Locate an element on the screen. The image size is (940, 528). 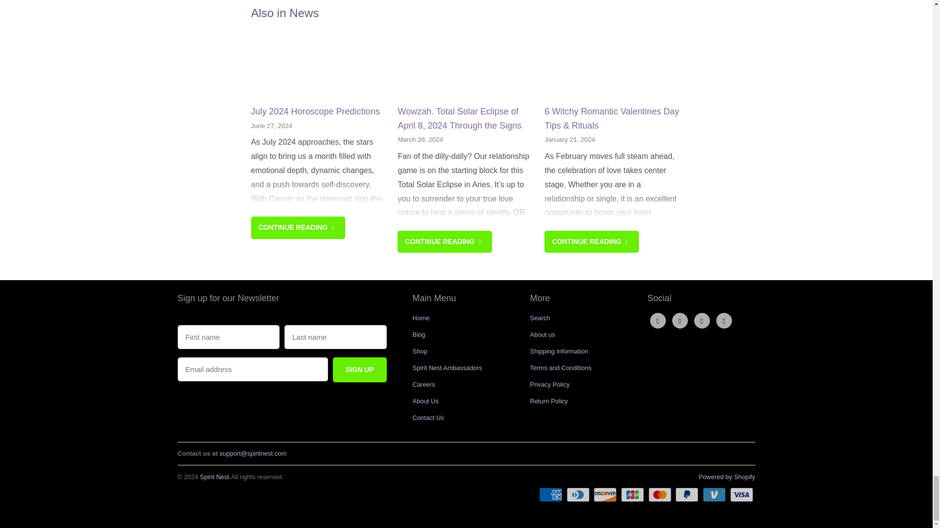
JCB is located at coordinates (634, 495).